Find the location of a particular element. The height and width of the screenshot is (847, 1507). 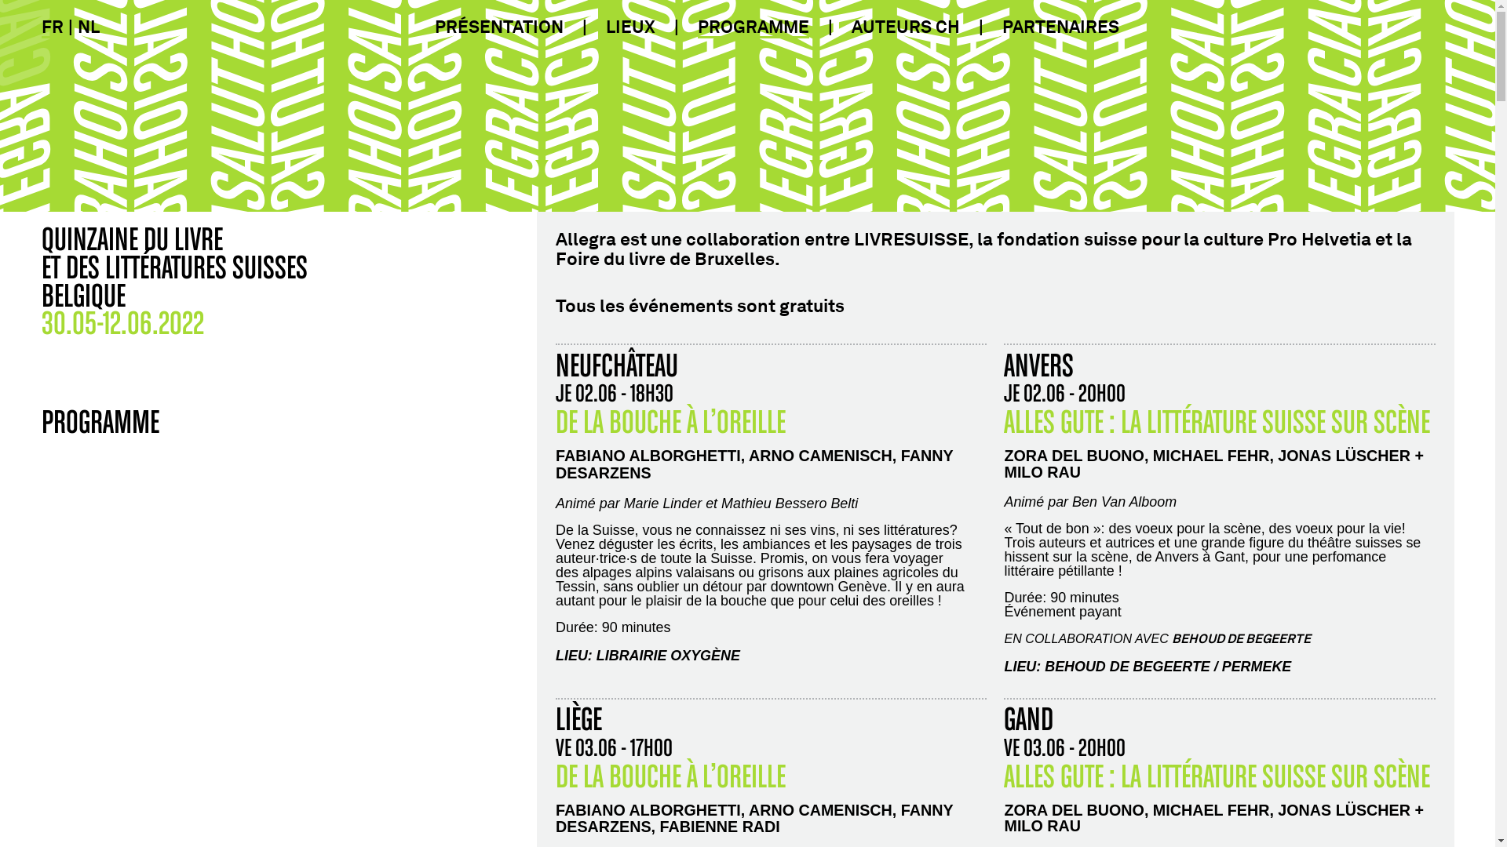

JE 02.06 - 20H00 is located at coordinates (1064, 395).